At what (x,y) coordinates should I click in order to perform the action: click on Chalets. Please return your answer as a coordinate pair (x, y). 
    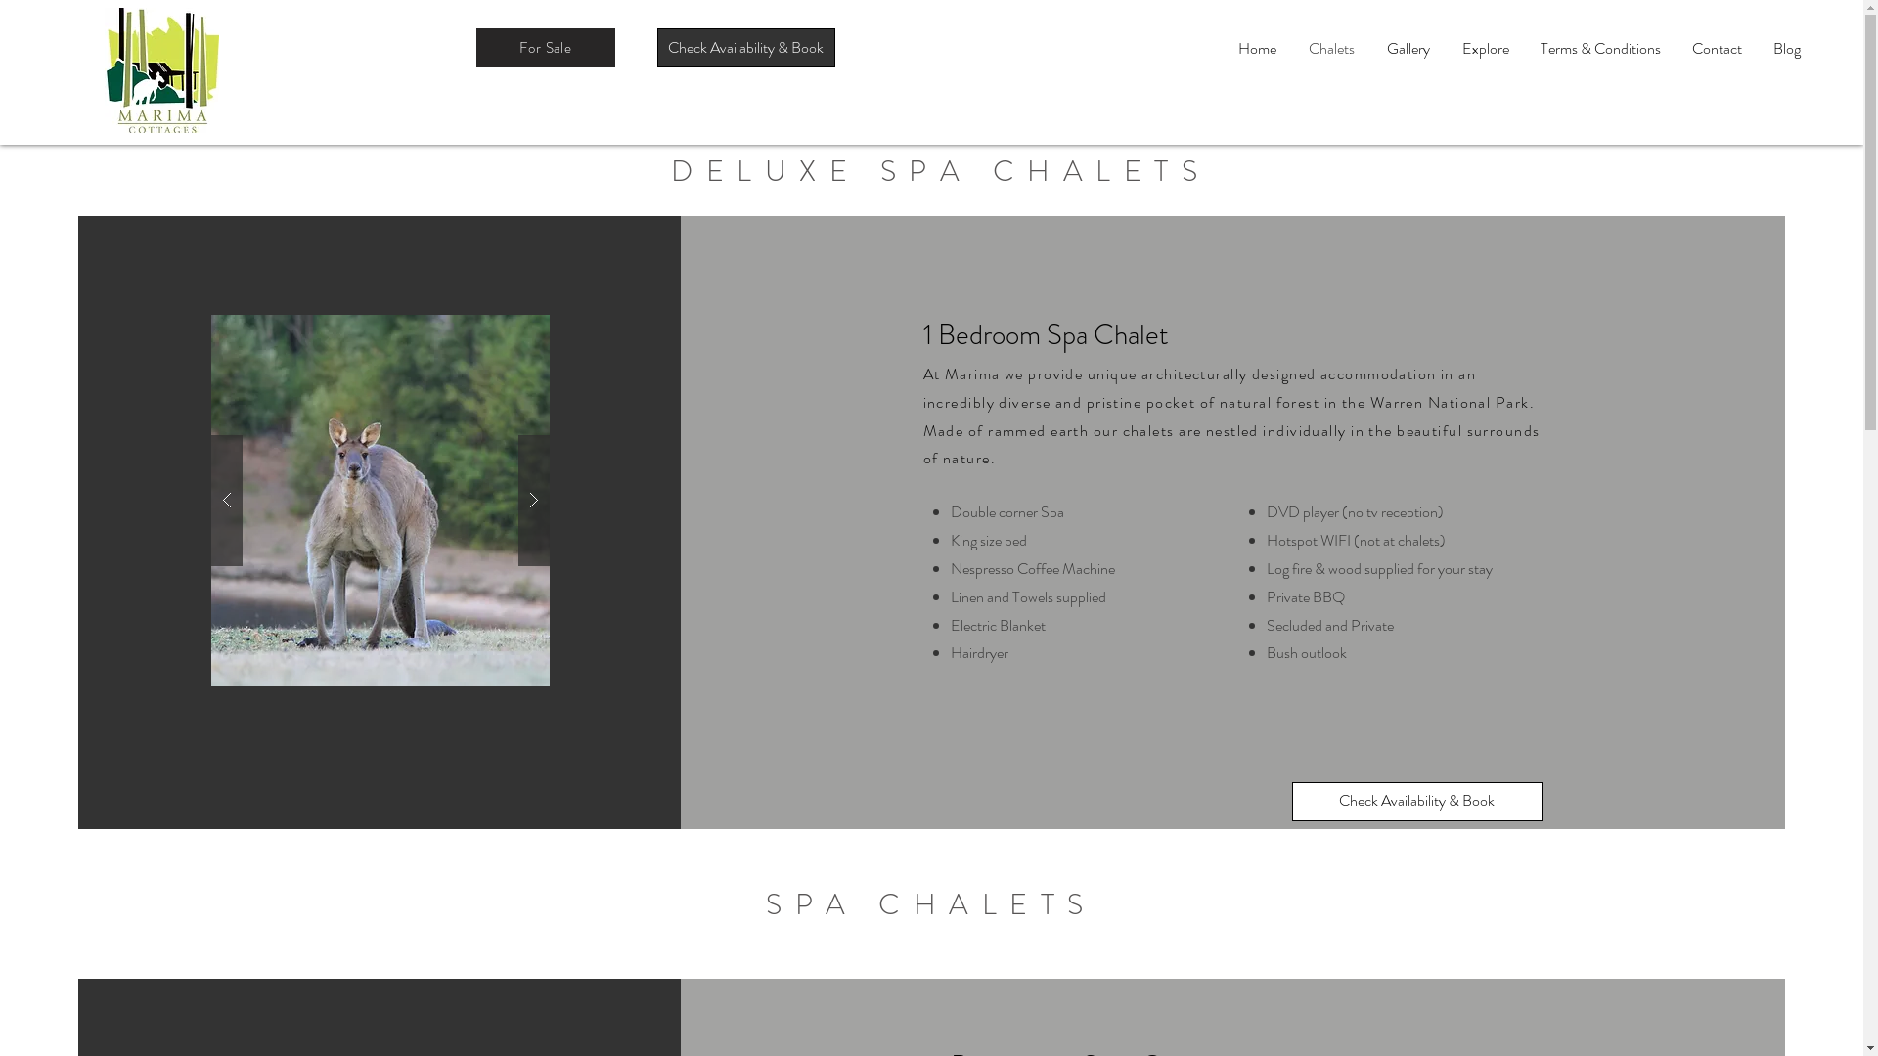
    Looking at the image, I should click on (1331, 49).